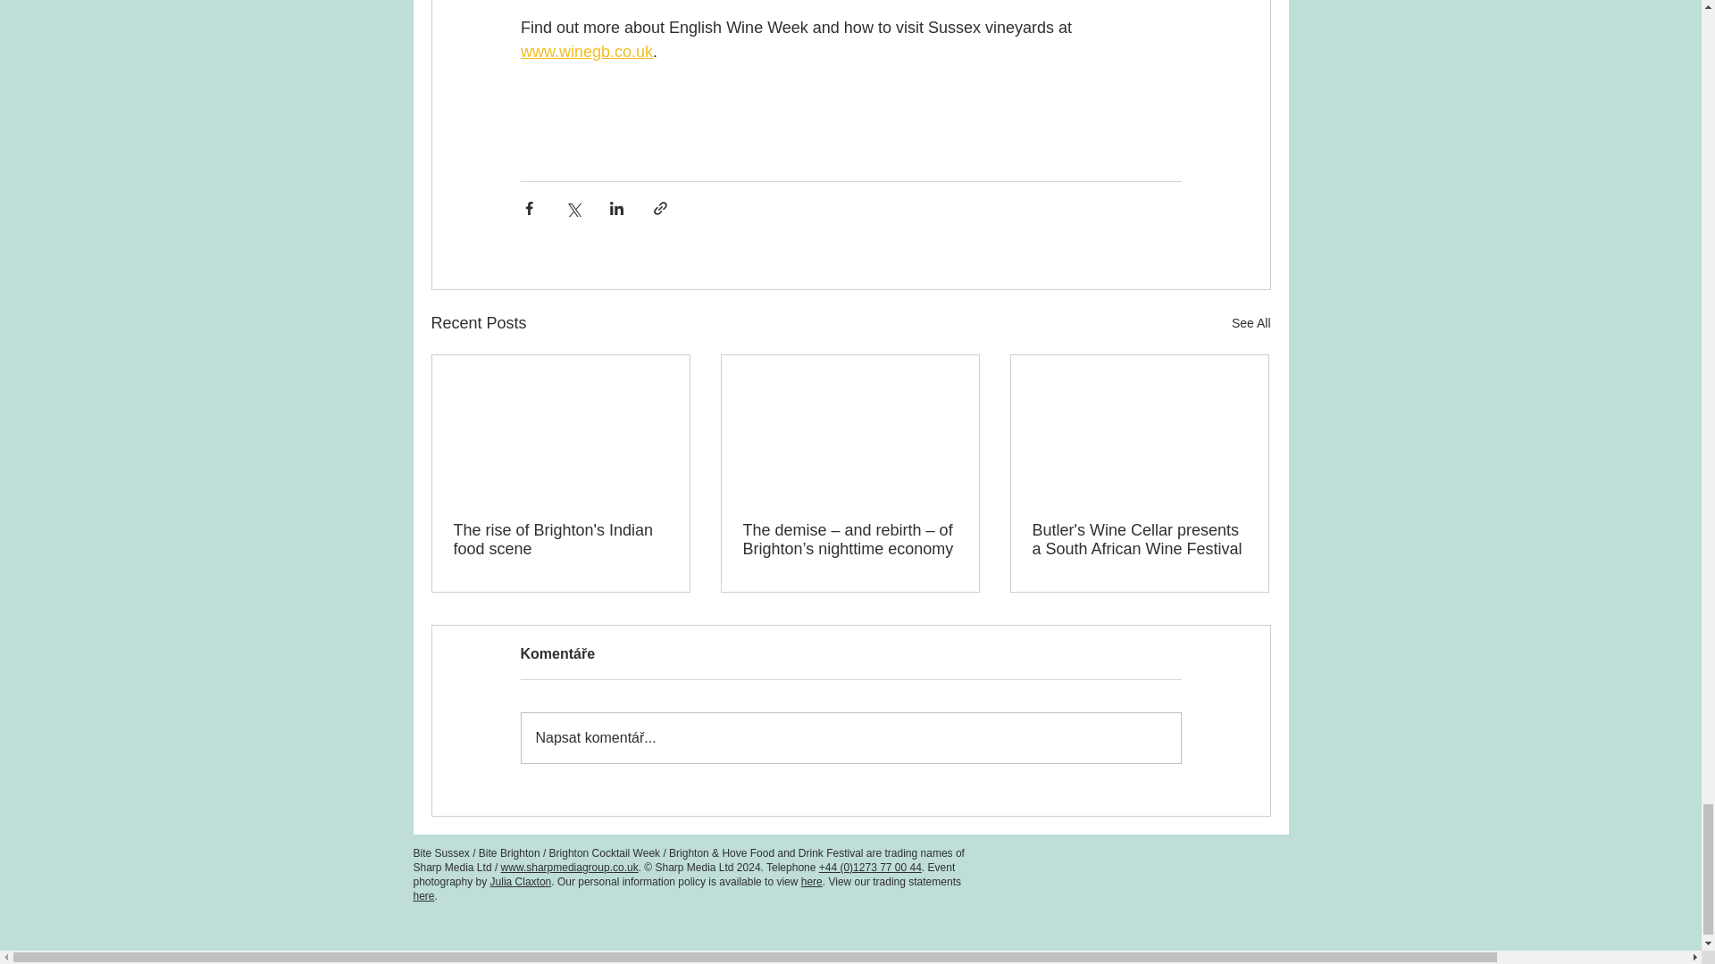  Describe the element at coordinates (423, 895) in the screenshot. I see `here` at that location.